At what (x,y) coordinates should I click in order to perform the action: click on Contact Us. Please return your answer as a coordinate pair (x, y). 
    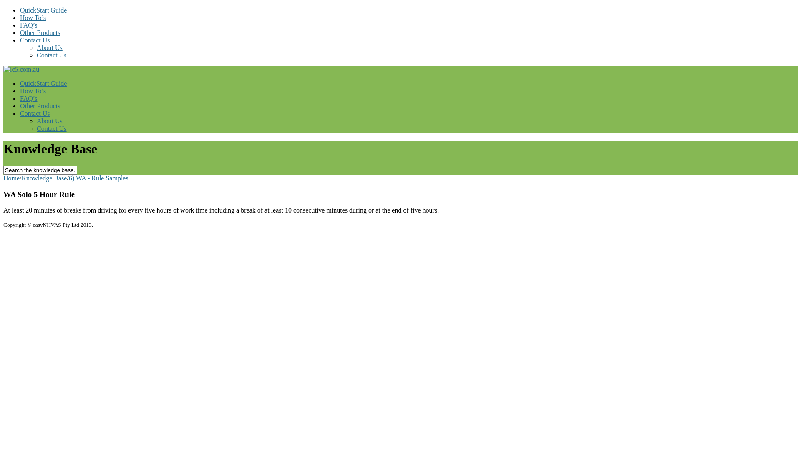
    Looking at the image, I should click on (52, 128).